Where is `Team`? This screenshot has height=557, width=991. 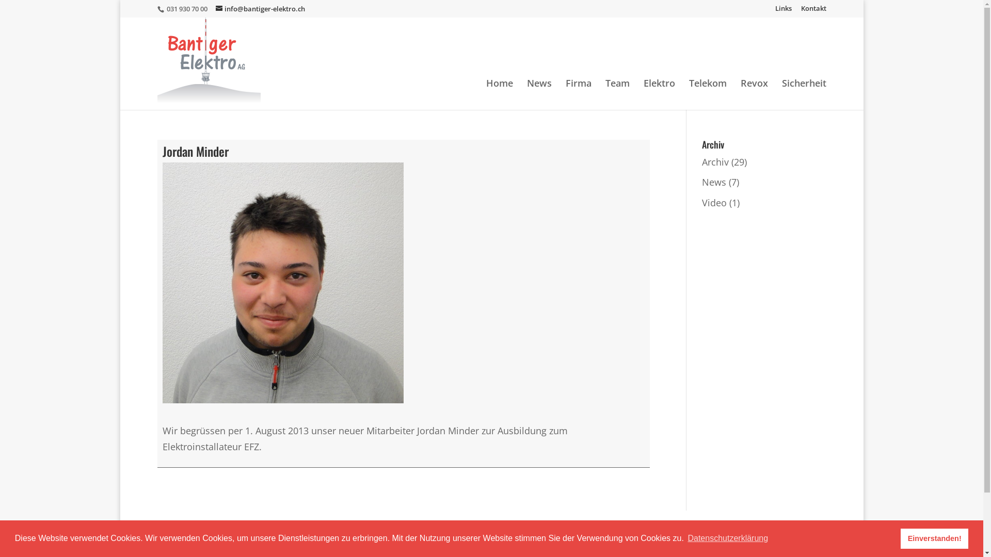
Team is located at coordinates (617, 95).